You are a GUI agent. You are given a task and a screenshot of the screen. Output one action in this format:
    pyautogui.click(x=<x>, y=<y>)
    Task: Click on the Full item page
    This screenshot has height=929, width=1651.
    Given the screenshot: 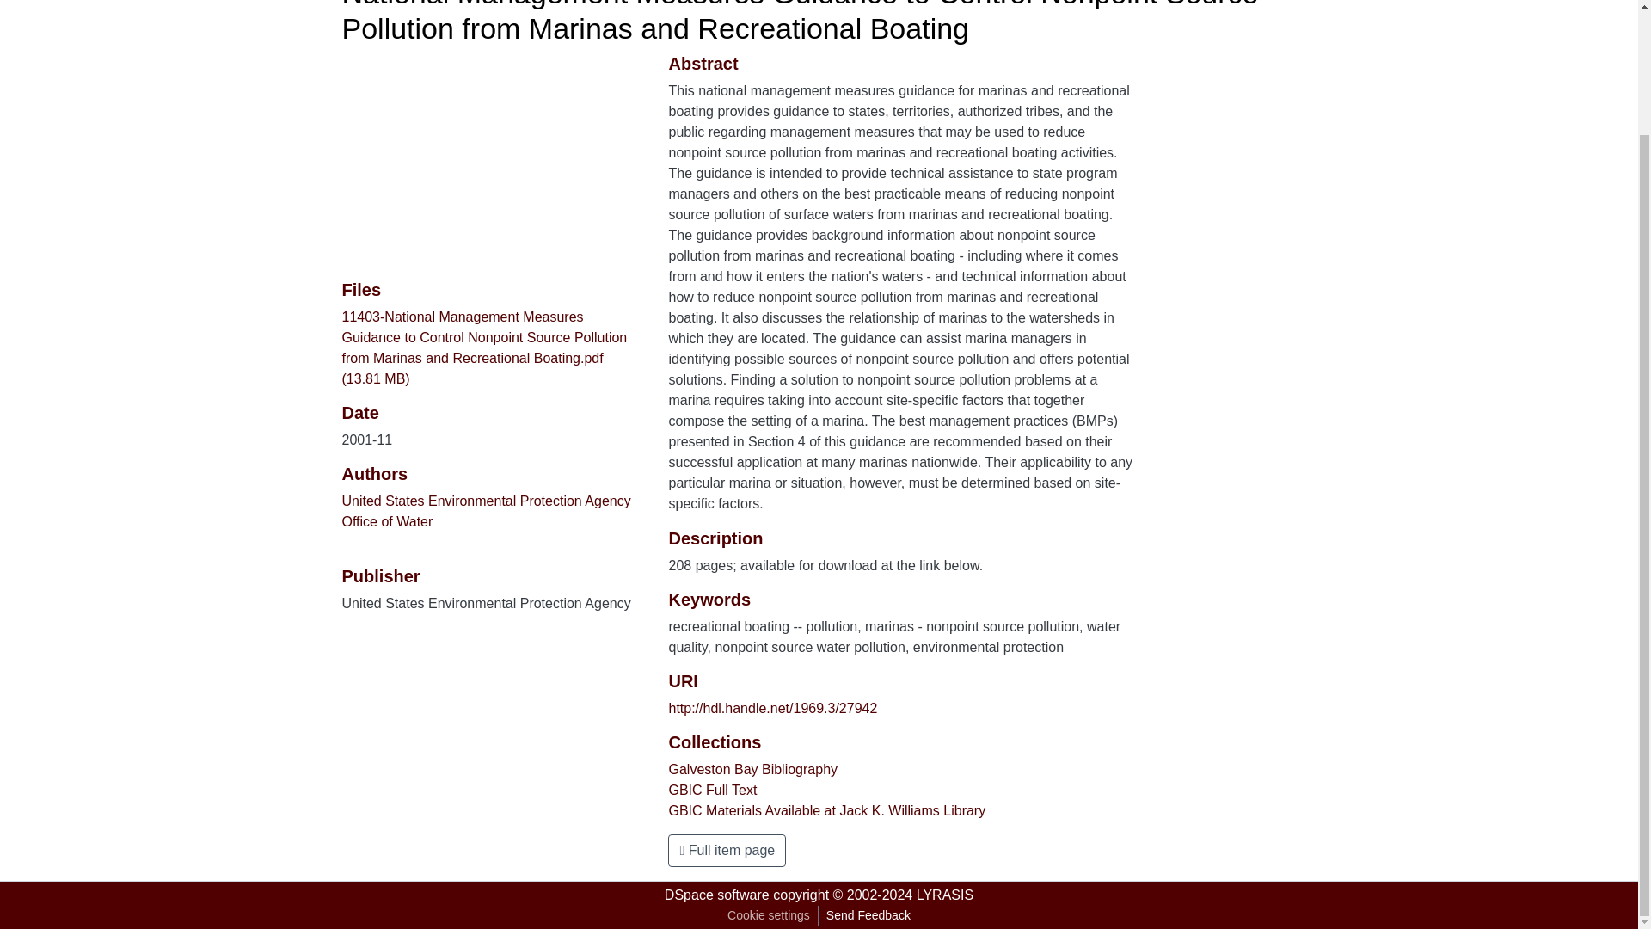 What is the action you would take?
    pyautogui.click(x=727, y=850)
    